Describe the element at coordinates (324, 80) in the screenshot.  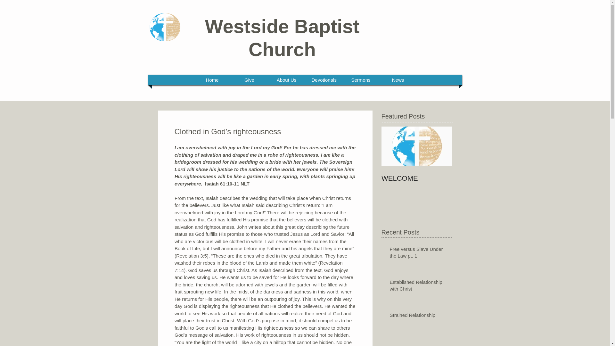
I see `Devotionals` at that location.